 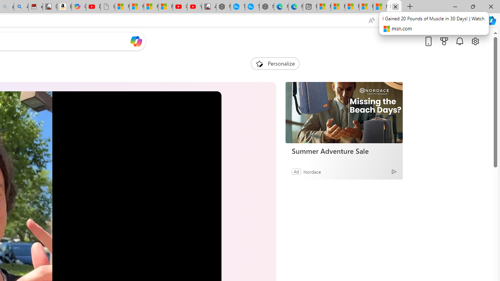 I want to click on Split screen, so click(x=423, y=20).